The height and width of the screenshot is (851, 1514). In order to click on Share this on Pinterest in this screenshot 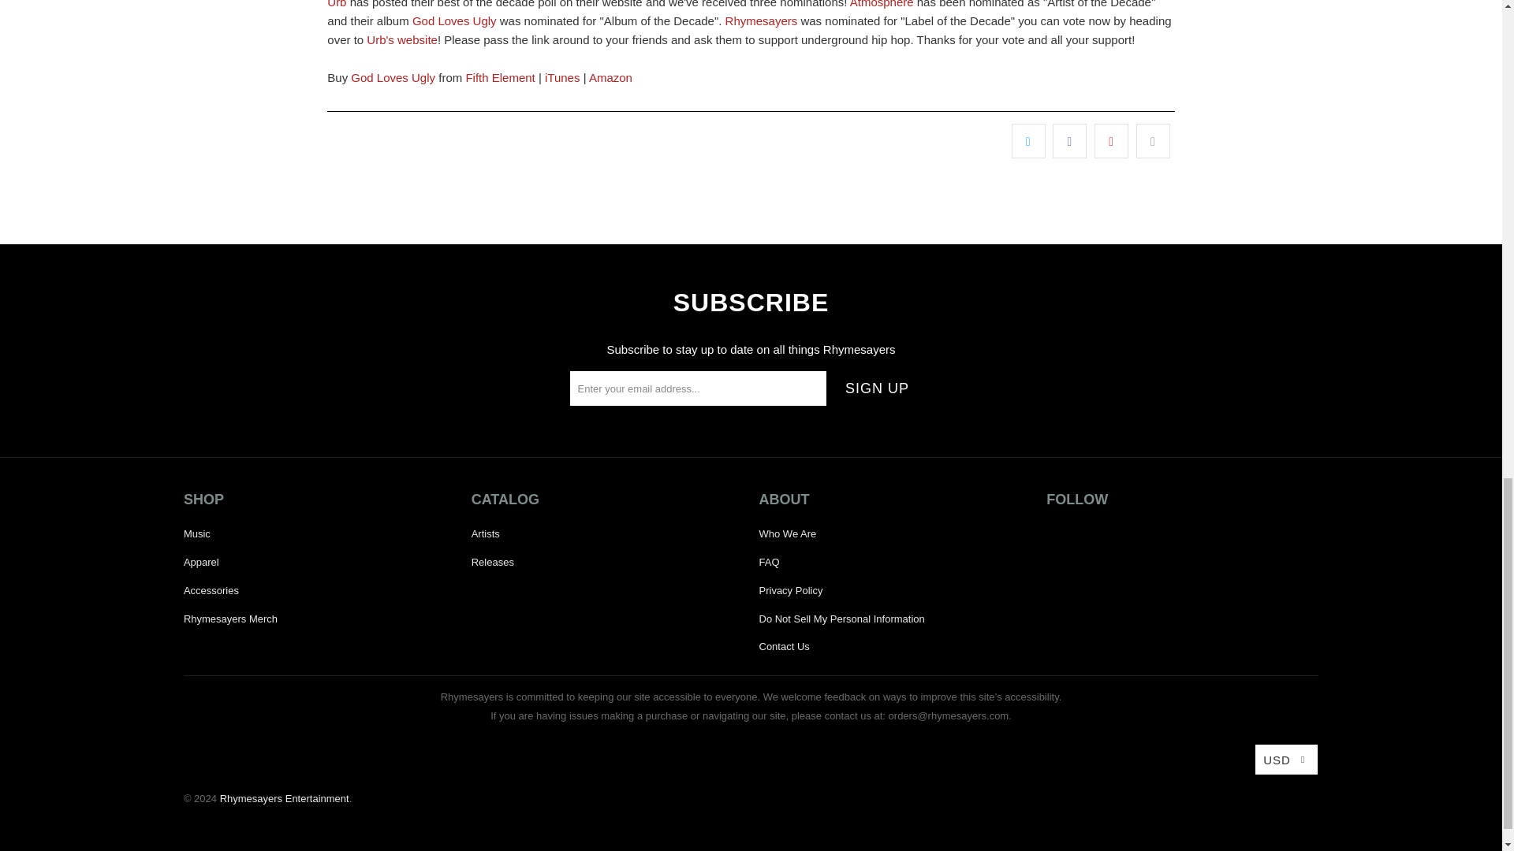, I will do `click(1111, 140)`.